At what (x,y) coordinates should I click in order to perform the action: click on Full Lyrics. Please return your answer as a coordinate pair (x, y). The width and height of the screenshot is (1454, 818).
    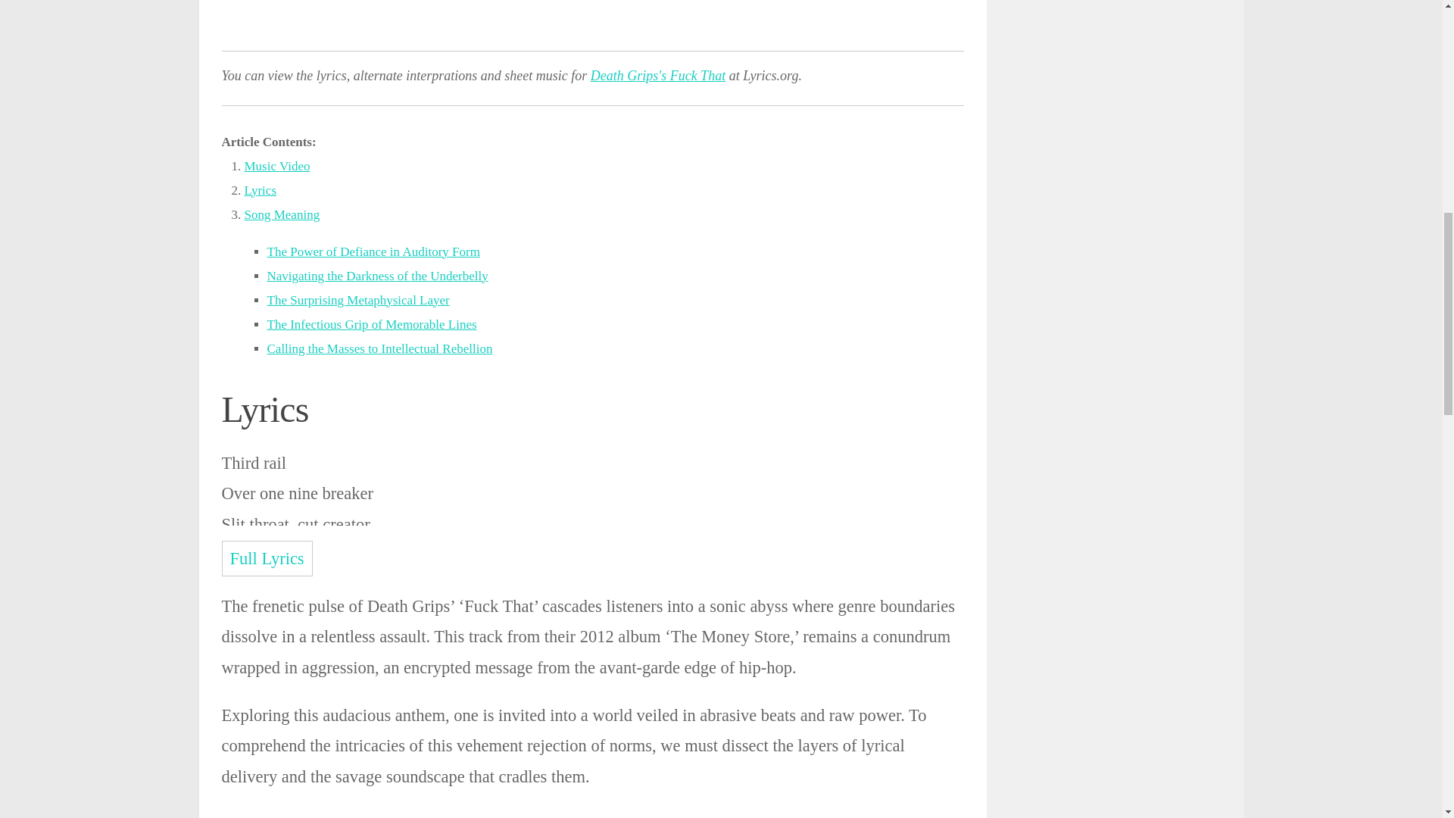
    Looking at the image, I should click on (267, 558).